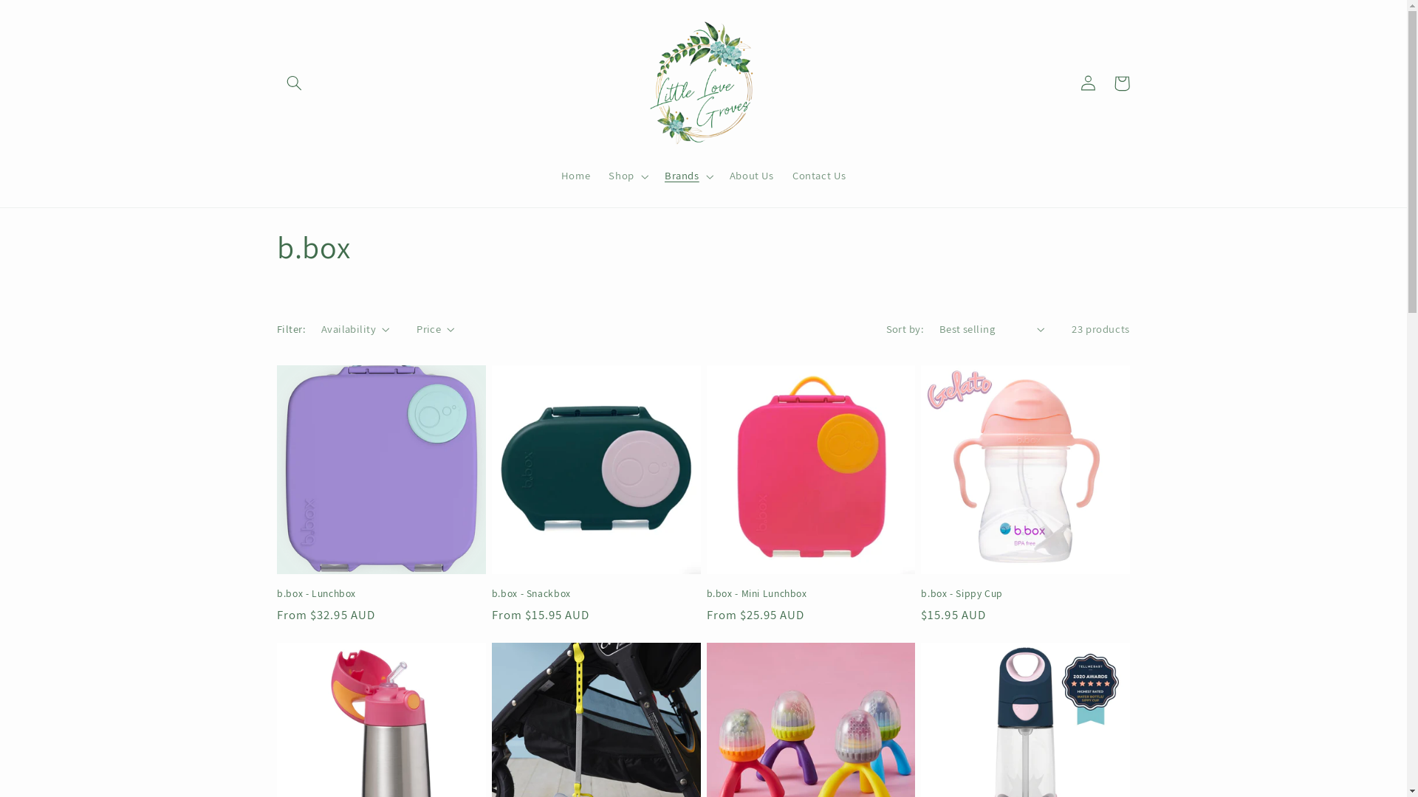  Describe the element at coordinates (819, 176) in the screenshot. I see `Contact Us` at that location.